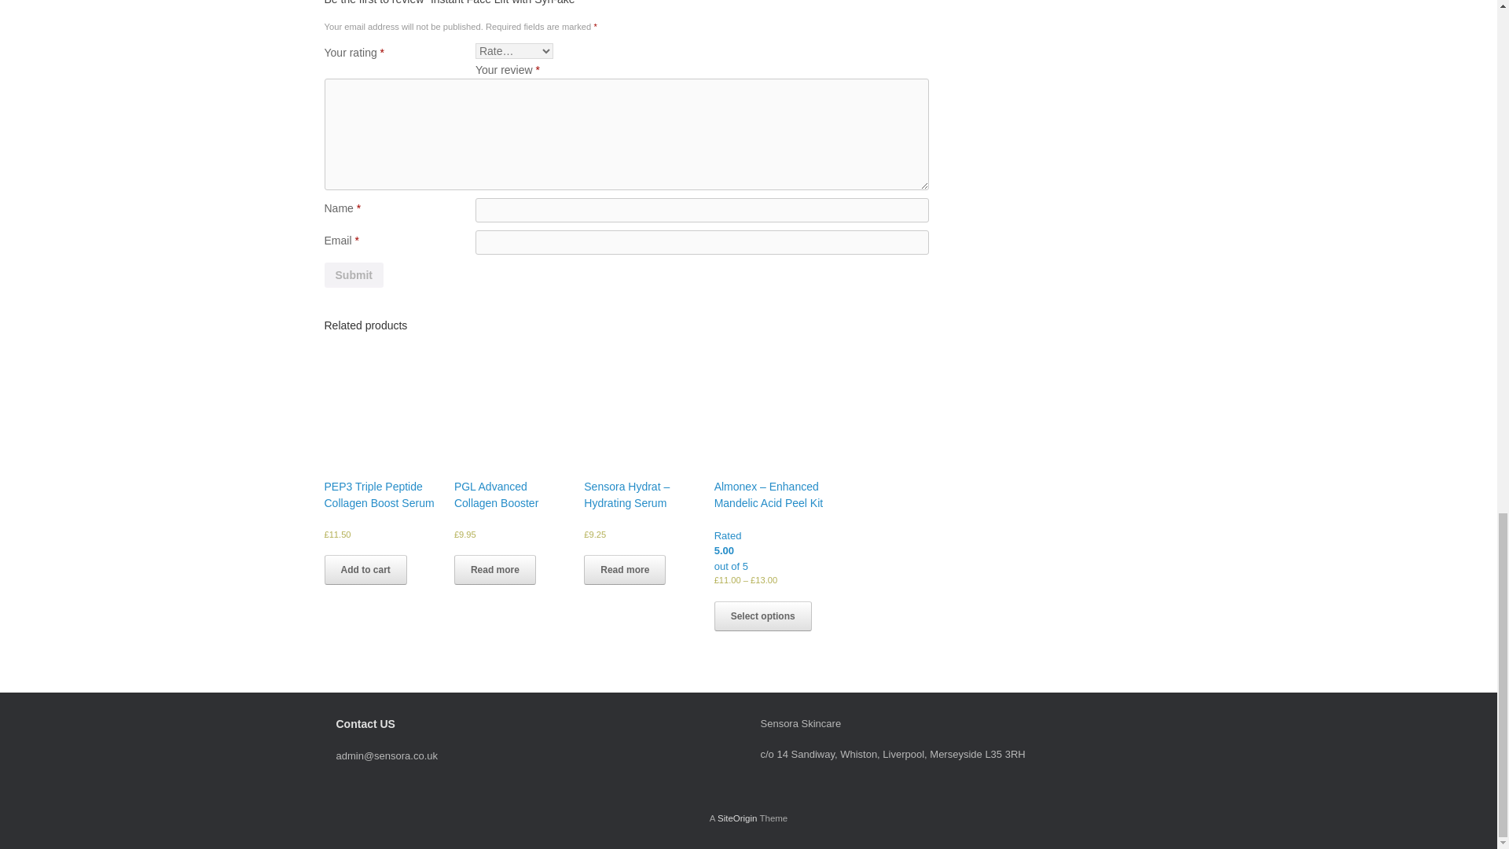  I want to click on Select options, so click(762, 615).